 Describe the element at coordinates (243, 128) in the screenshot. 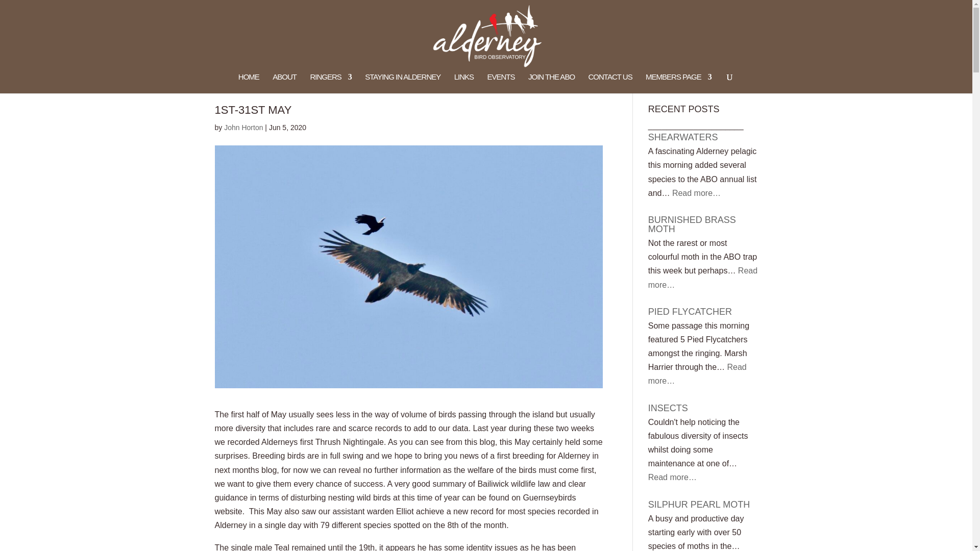

I see `John Horton` at that location.